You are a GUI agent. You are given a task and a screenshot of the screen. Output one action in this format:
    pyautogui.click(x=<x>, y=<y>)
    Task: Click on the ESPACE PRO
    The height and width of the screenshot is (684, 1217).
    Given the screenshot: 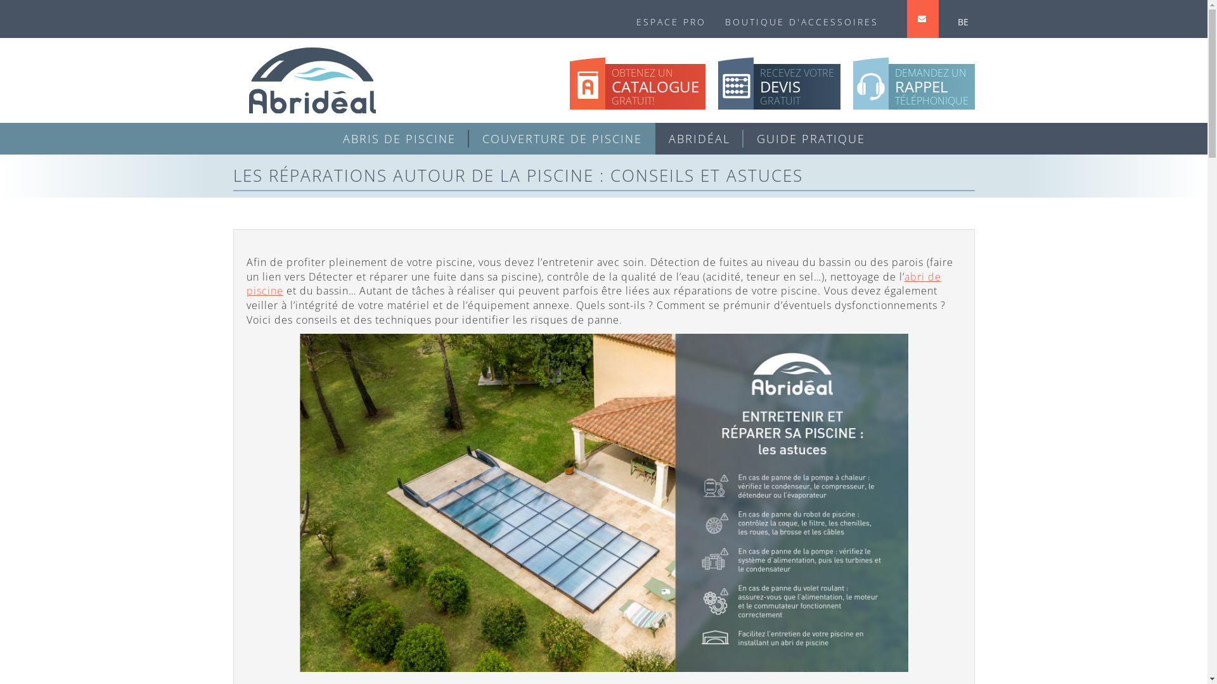 What is the action you would take?
    pyautogui.click(x=671, y=19)
    